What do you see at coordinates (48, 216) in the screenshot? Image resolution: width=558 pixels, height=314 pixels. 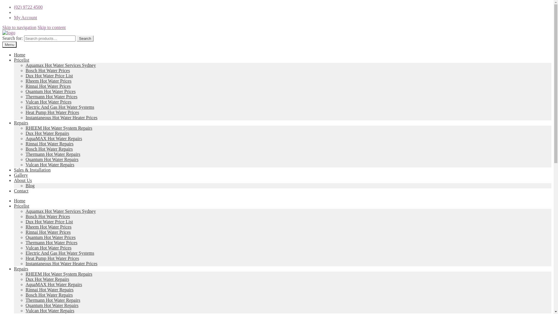 I see `Bosch Hot Water Prices` at bounding box center [48, 216].